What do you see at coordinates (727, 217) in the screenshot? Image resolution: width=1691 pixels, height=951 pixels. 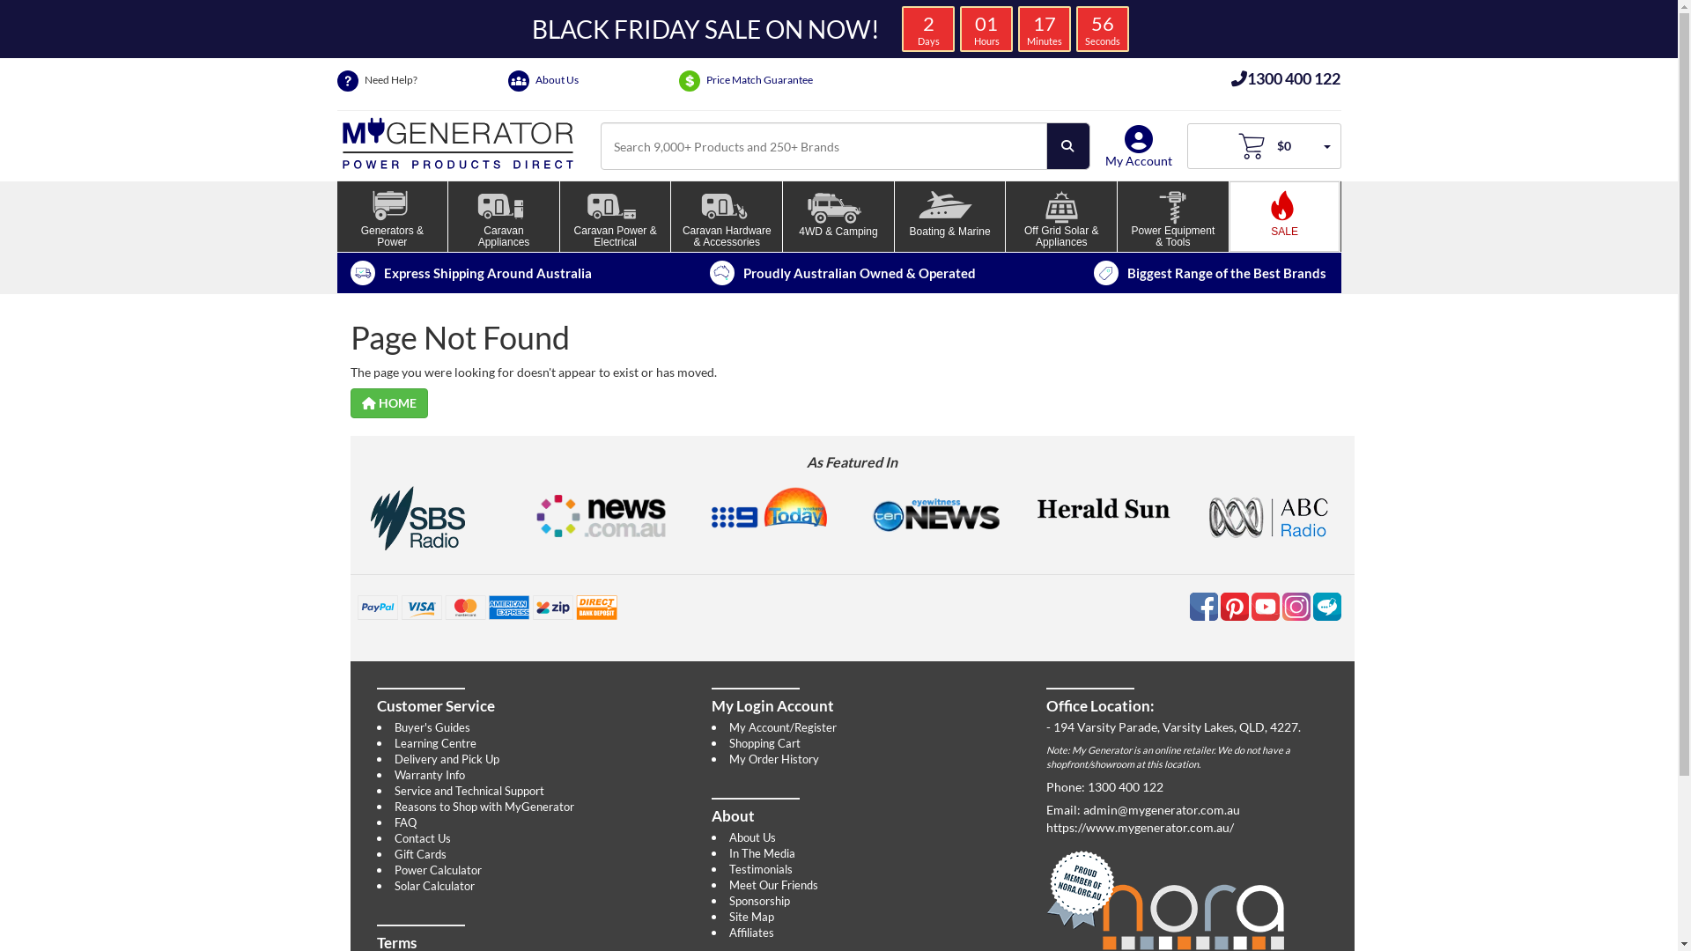 I see `Caravan Hardware & Accessories` at bounding box center [727, 217].